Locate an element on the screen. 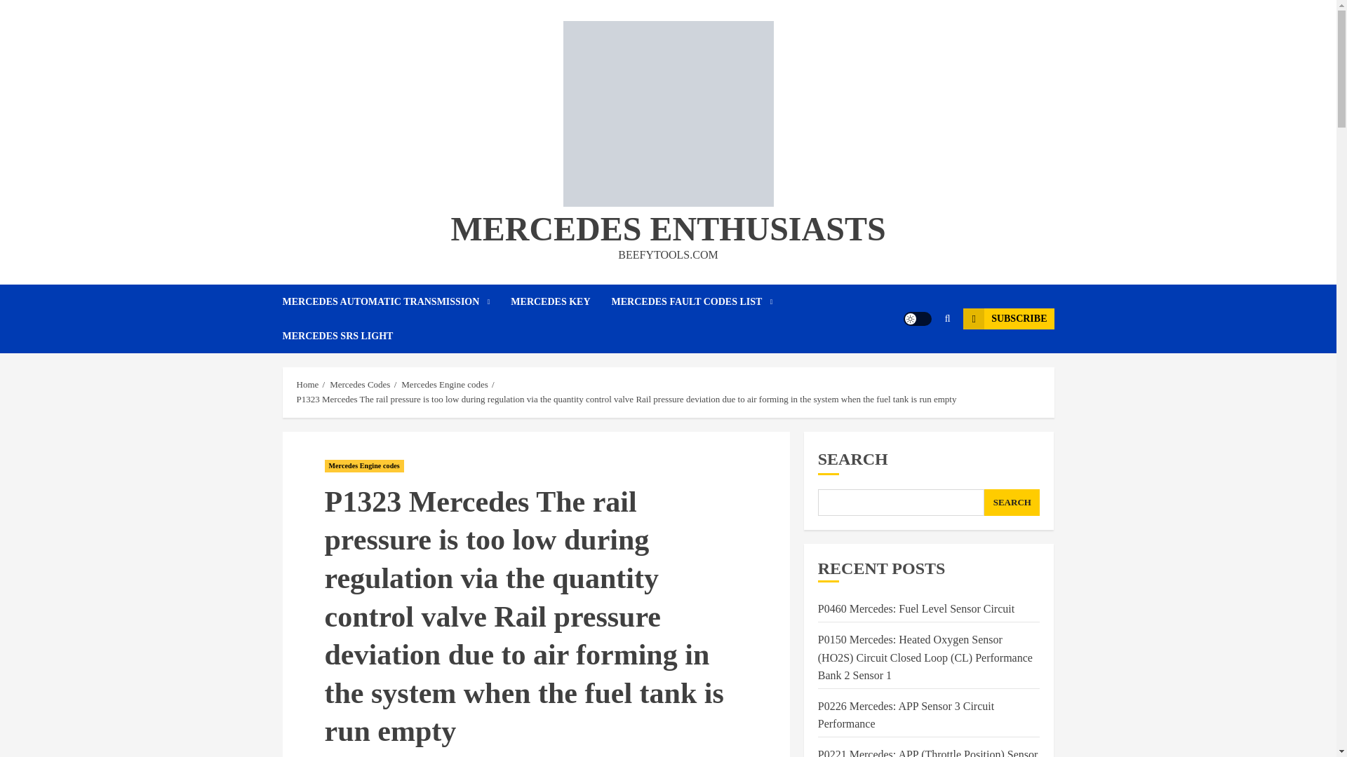 Image resolution: width=1347 pixels, height=757 pixels. Mercedes Codes is located at coordinates (360, 385).